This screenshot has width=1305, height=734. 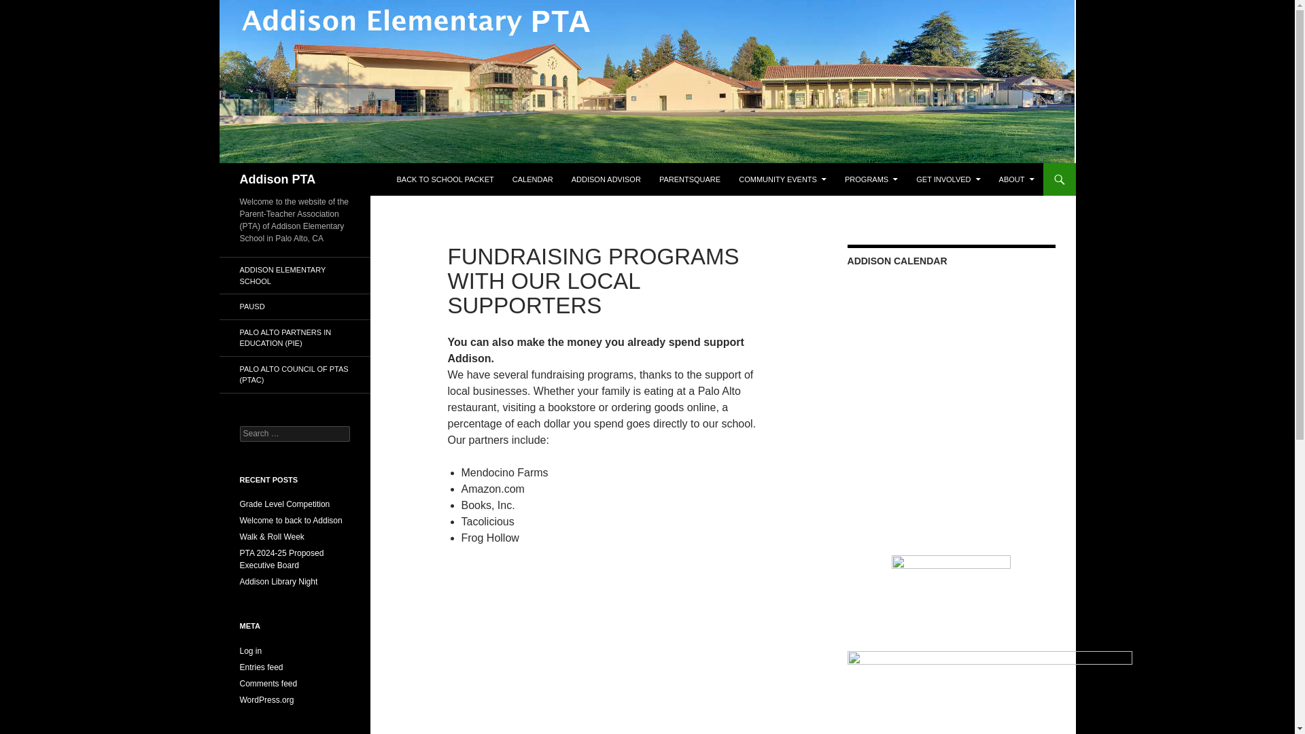 I want to click on ABOUT, so click(x=1017, y=179).